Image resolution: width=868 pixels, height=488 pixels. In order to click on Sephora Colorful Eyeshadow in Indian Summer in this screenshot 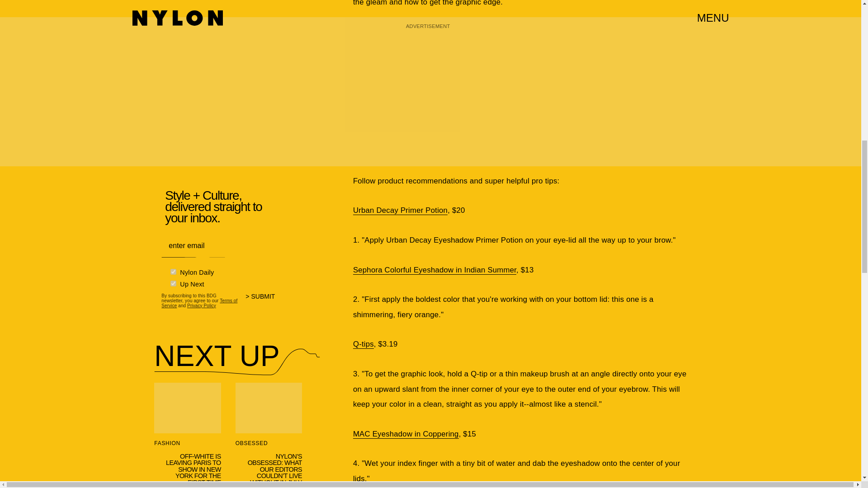, I will do `click(435, 270)`.